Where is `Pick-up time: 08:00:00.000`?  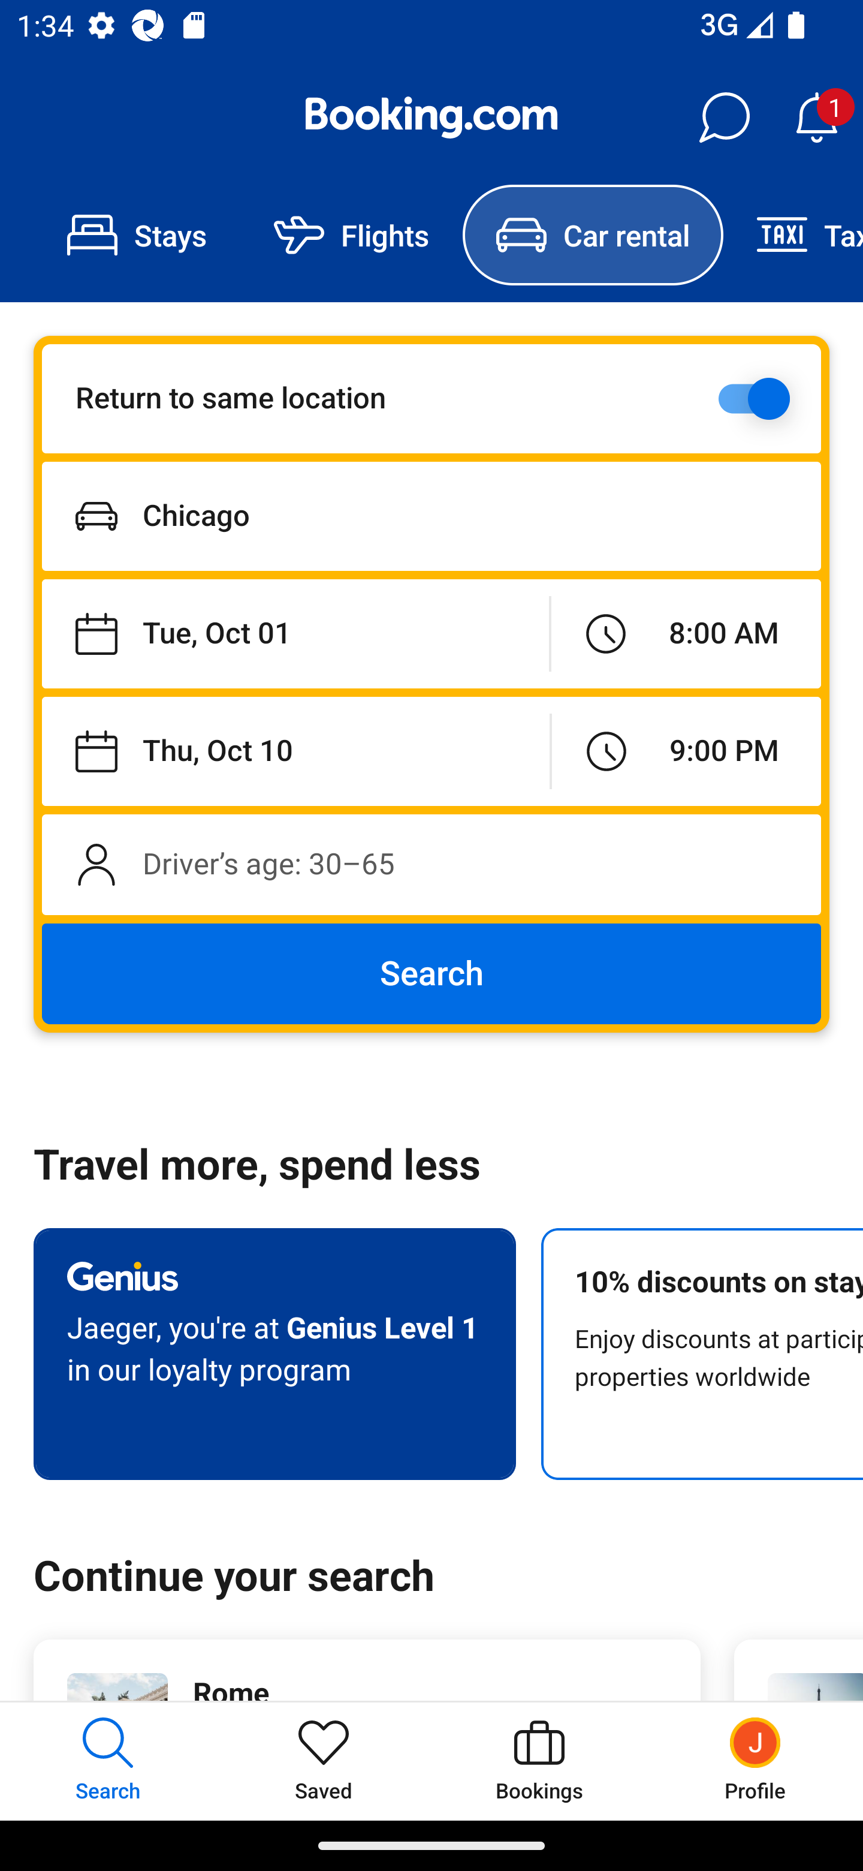
Pick-up time: 08:00:00.000 is located at coordinates (686, 634).